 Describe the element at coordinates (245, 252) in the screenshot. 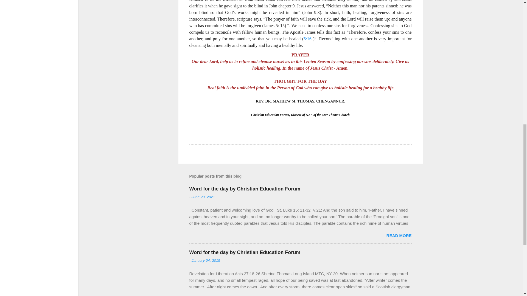

I see `Word for the day by Christian Education Forum` at that location.